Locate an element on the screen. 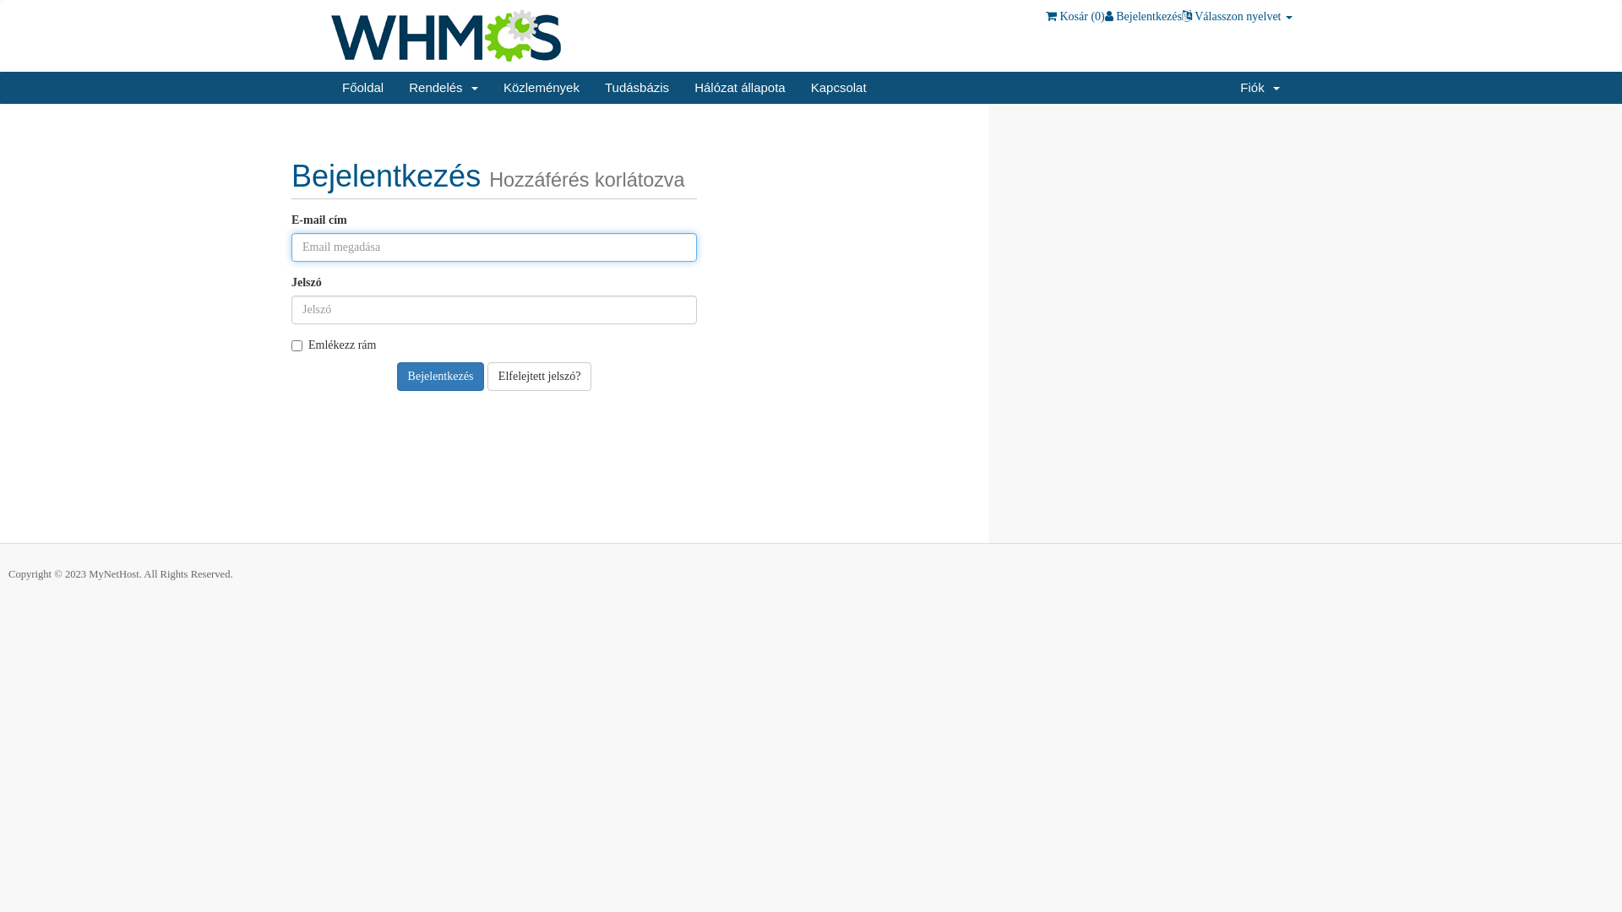 The height and width of the screenshot is (912, 1622). Kapcsolat is located at coordinates (839, 88).